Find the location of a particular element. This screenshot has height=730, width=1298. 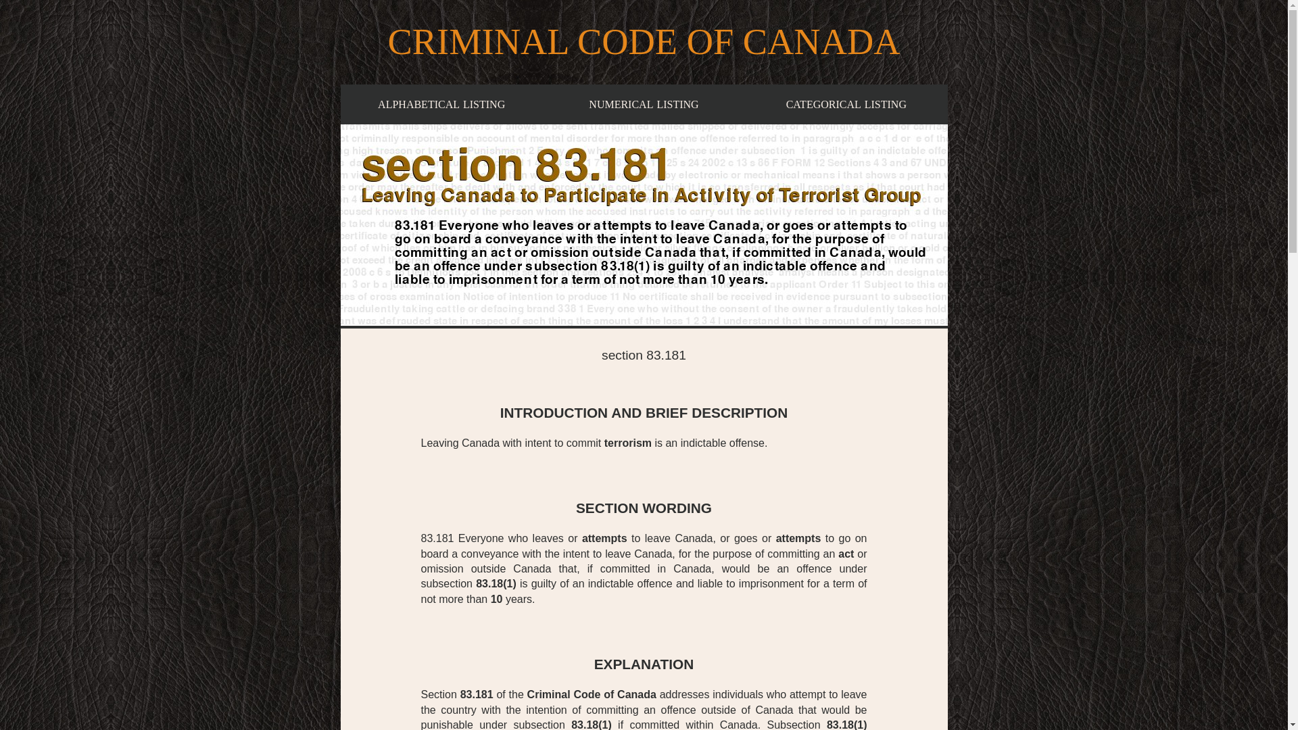

act is located at coordinates (846, 554).